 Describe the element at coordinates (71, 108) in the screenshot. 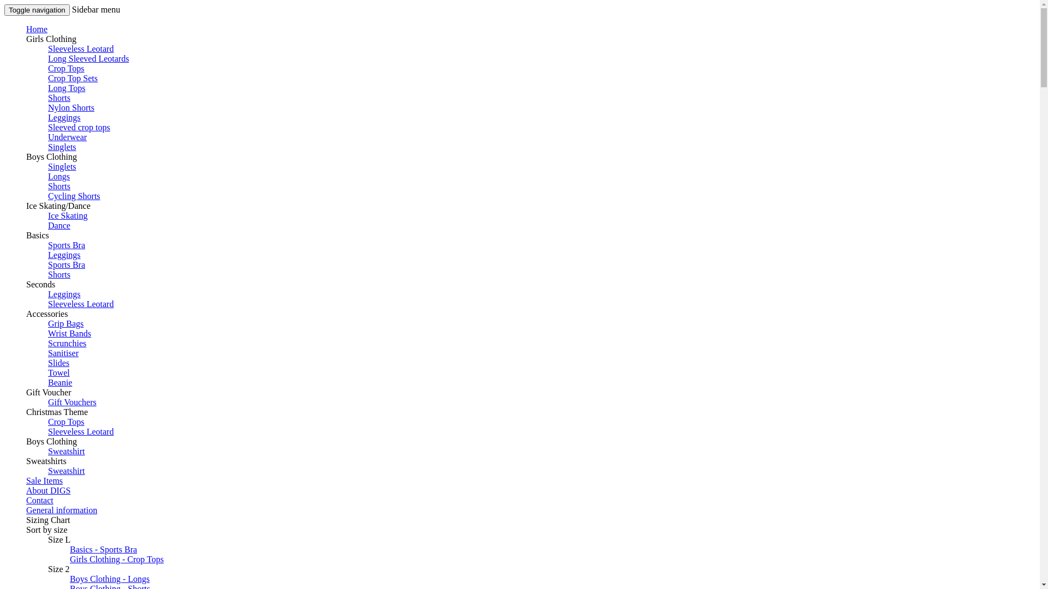

I see `Nylon Shorts` at that location.